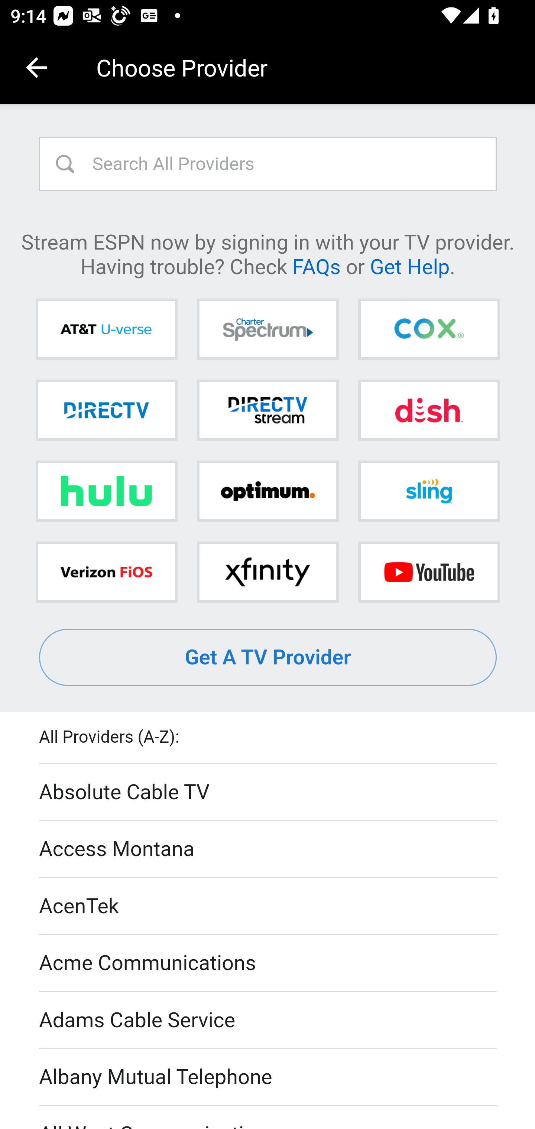  What do you see at coordinates (268, 1078) in the screenshot?
I see `Albany Mutual Telephone` at bounding box center [268, 1078].